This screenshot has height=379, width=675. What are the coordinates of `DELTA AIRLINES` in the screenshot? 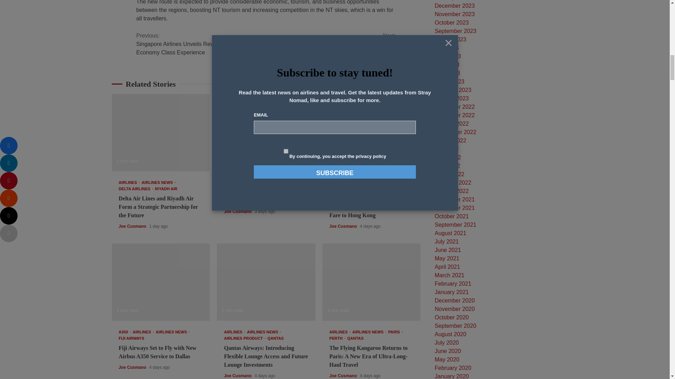 It's located at (136, 189).